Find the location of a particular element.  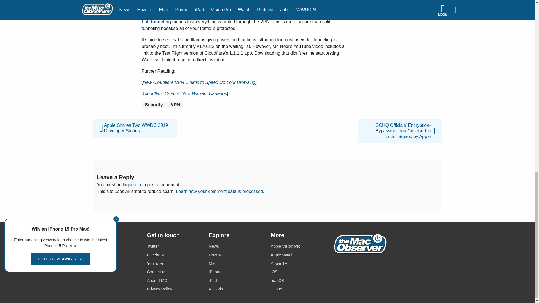

Contact us is located at coordinates (174, 272).